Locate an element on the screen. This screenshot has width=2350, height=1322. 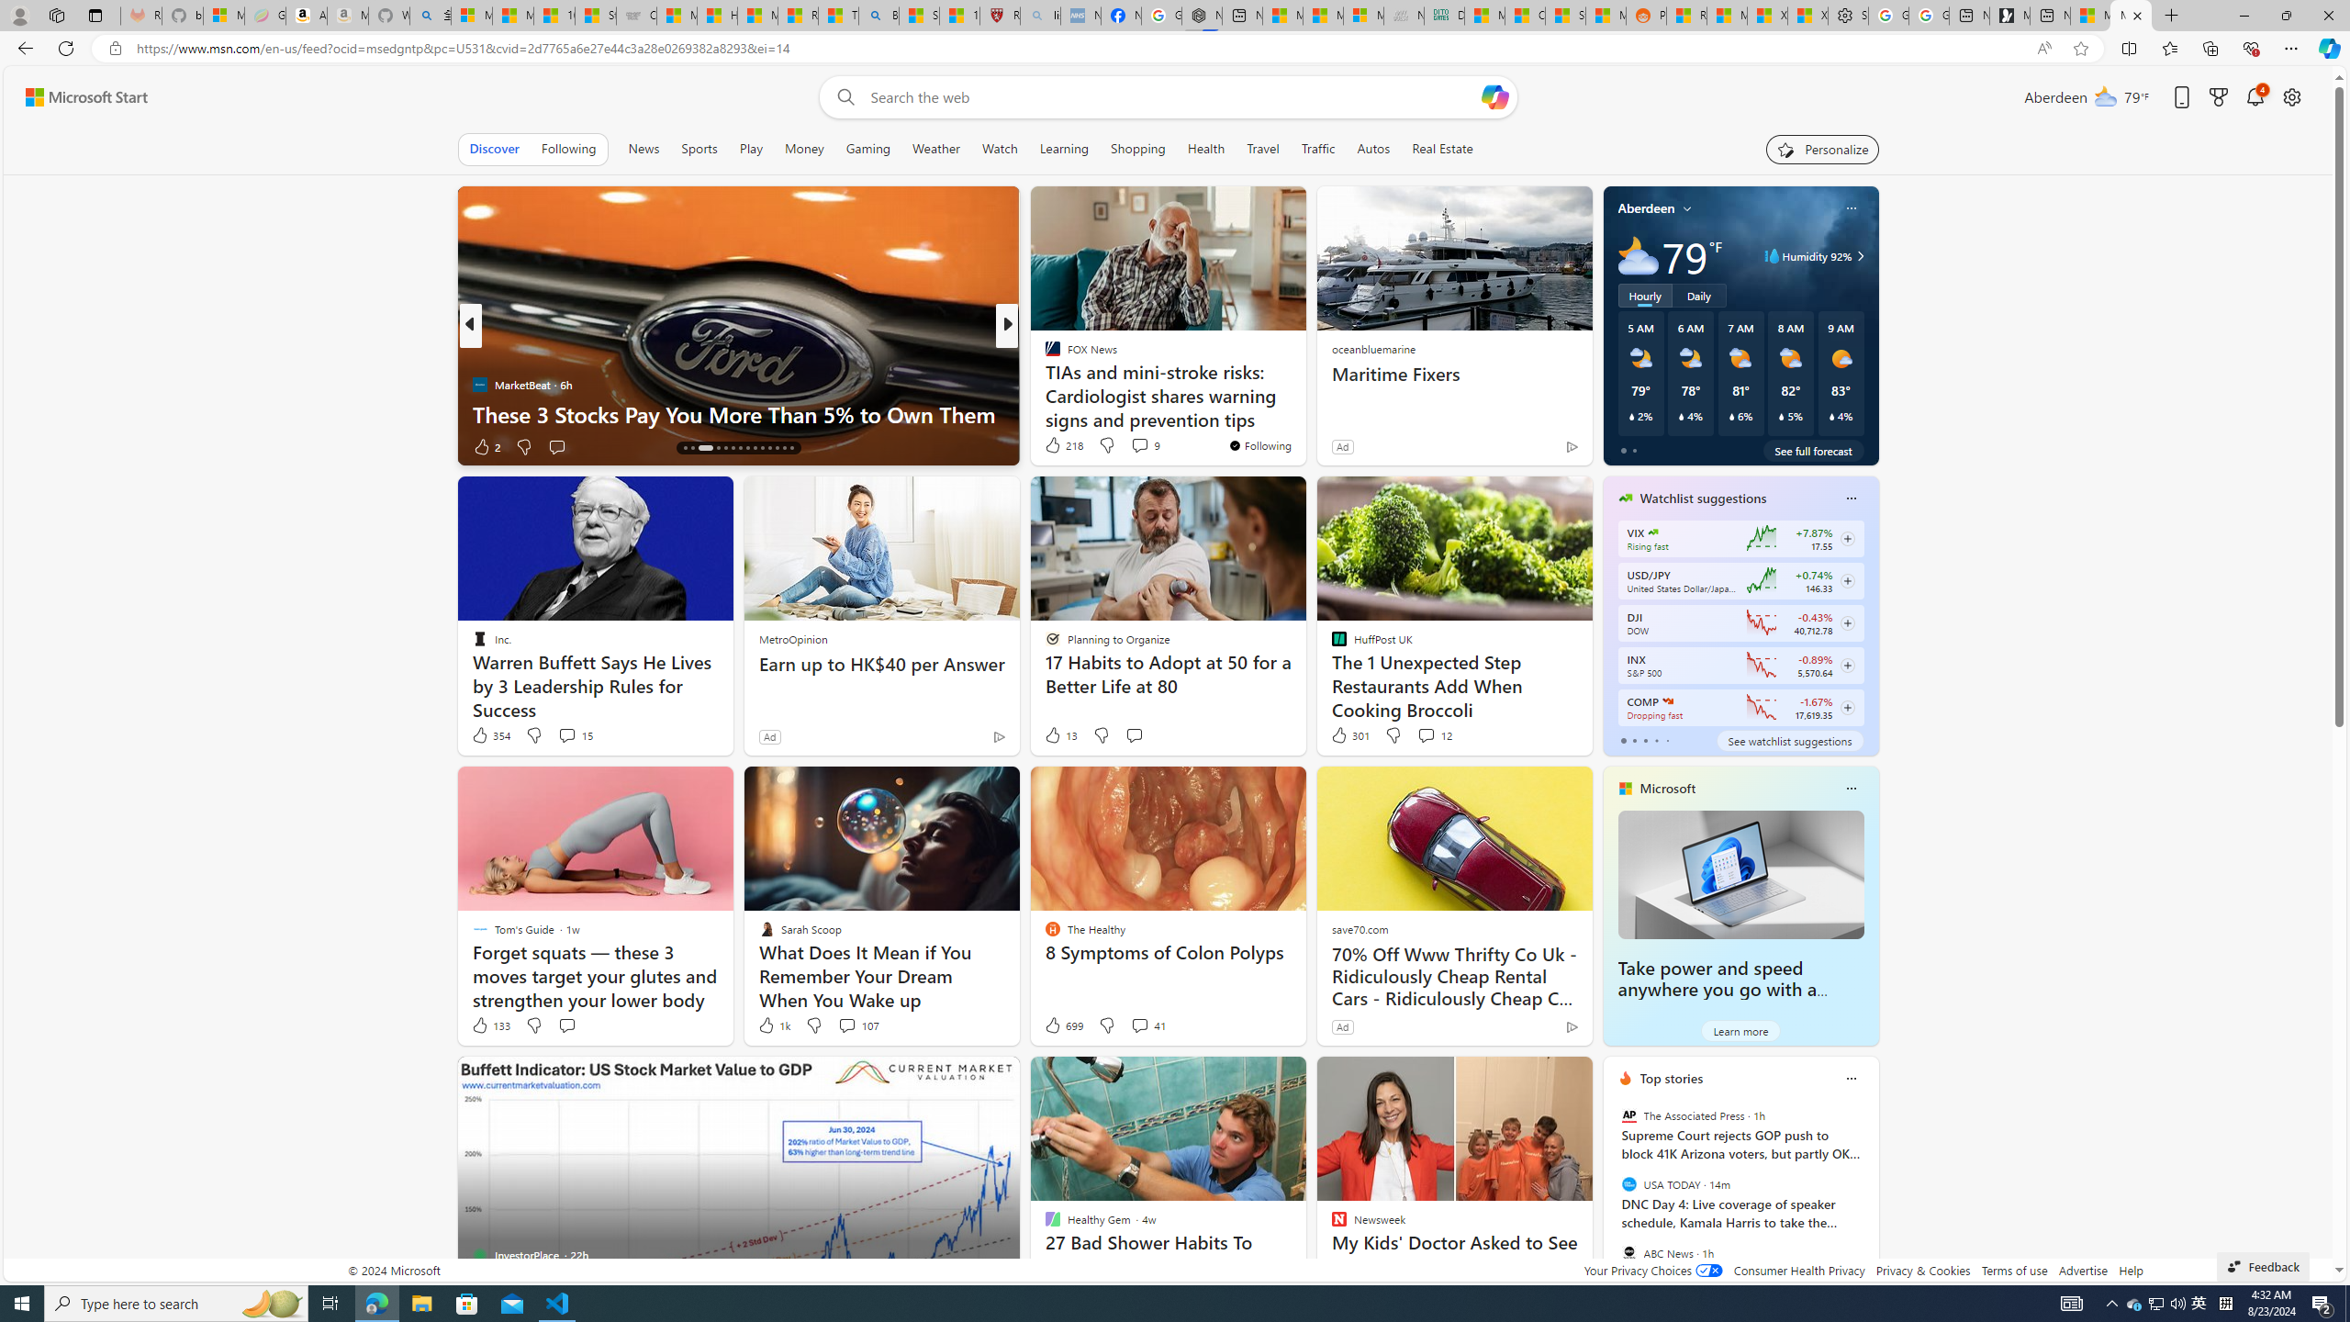
View comments 23 Comment is located at coordinates (1135, 446).